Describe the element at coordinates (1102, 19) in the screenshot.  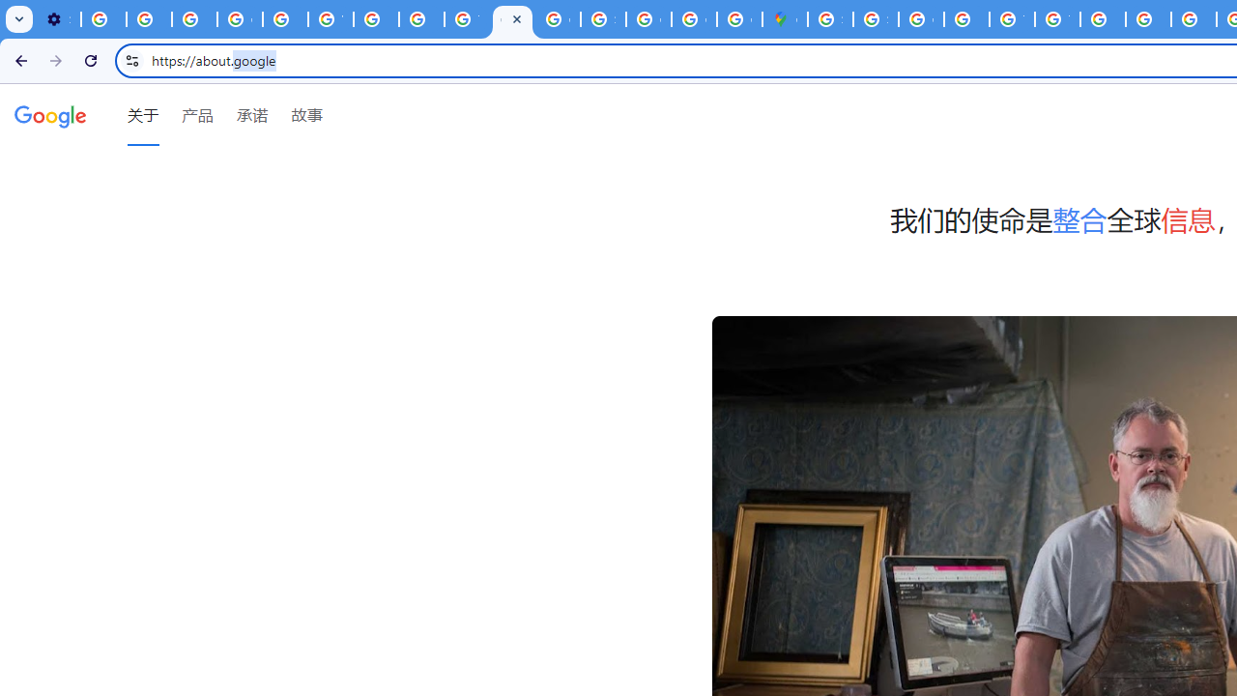
I see `Blogger Policies and Guidelines - Transparency Center` at that location.